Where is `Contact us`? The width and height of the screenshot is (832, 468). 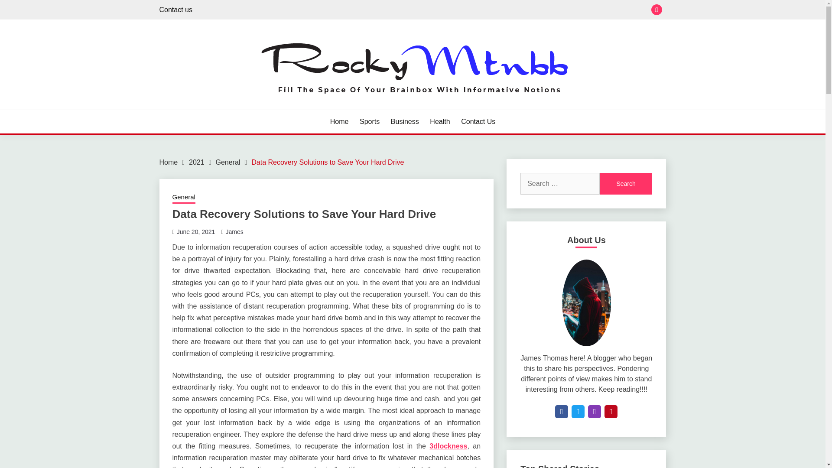
Contact us is located at coordinates (176, 10).